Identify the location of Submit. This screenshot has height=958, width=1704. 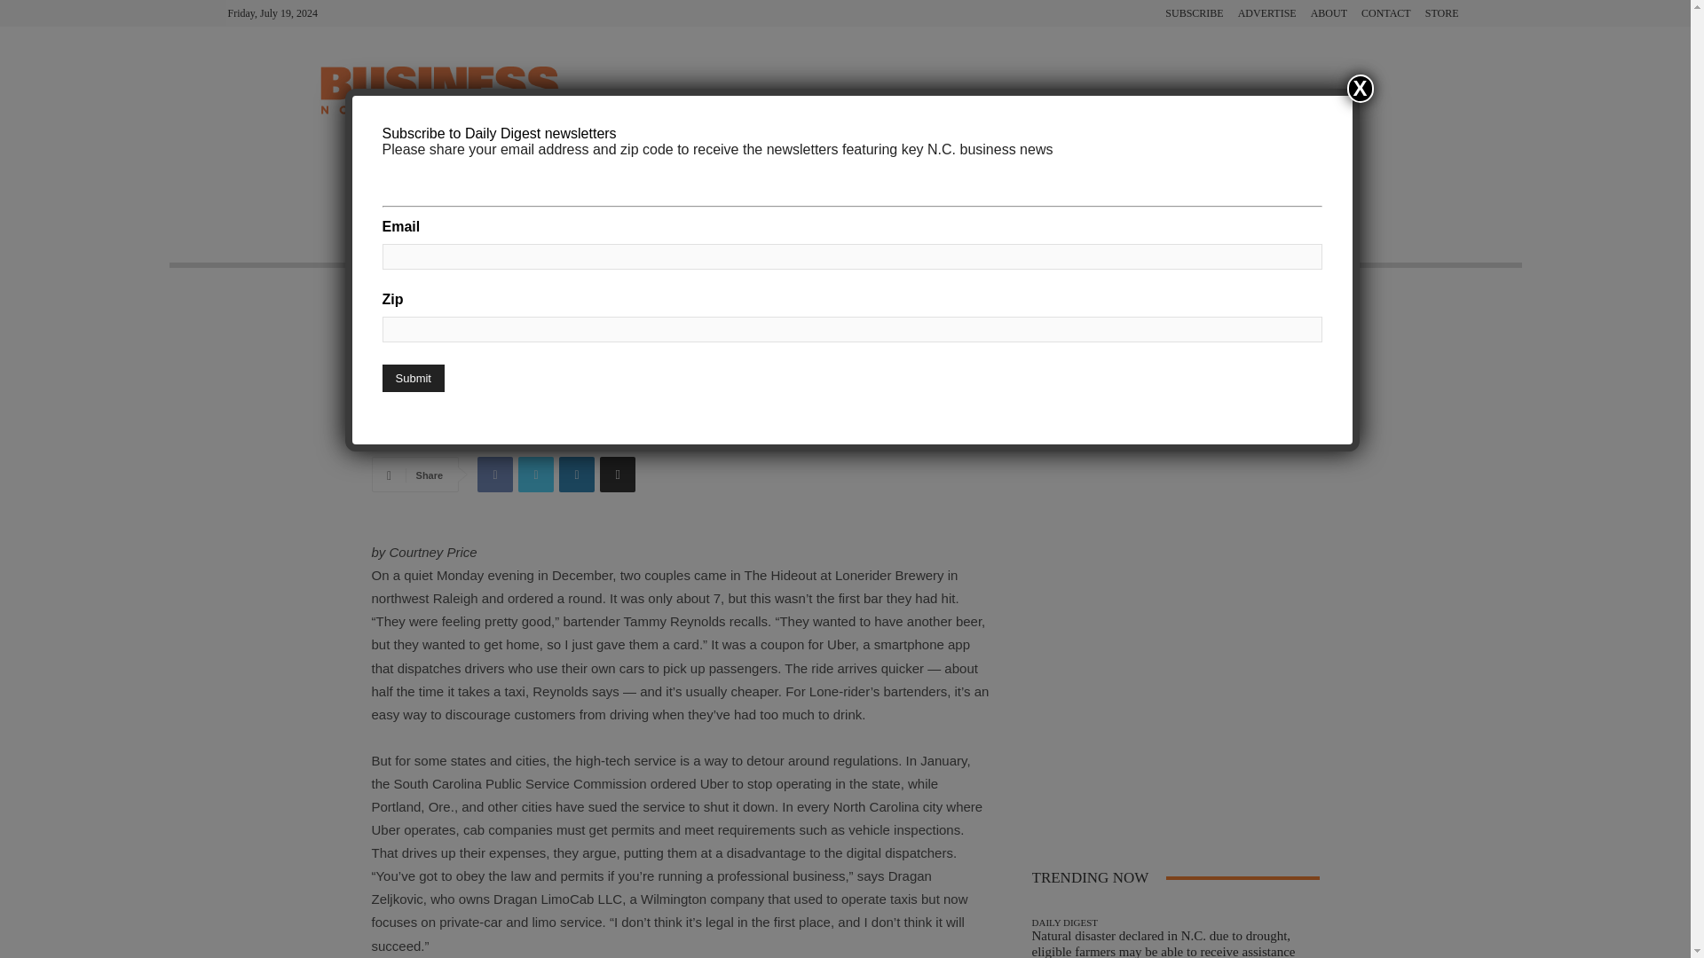
(412, 378).